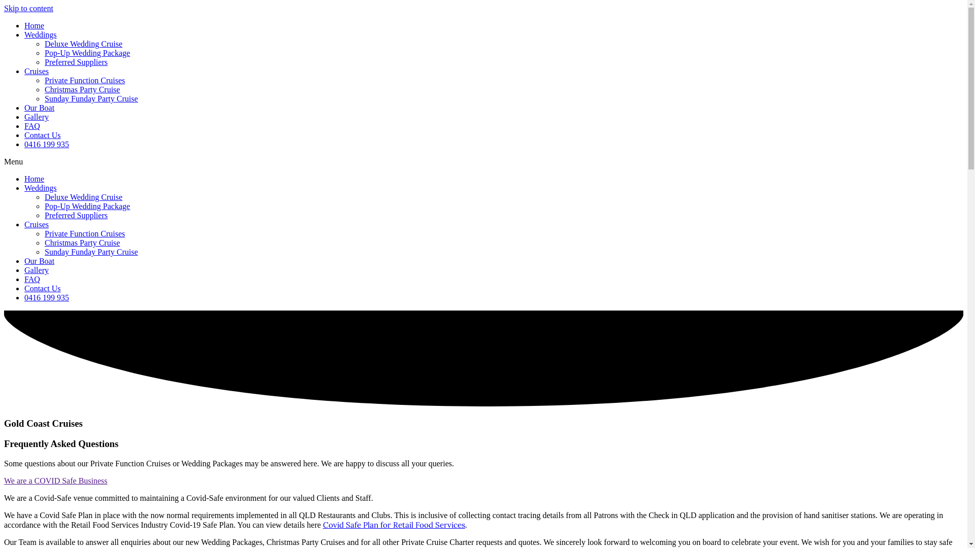  Describe the element at coordinates (32, 126) in the screenshot. I see `FAQ` at that location.